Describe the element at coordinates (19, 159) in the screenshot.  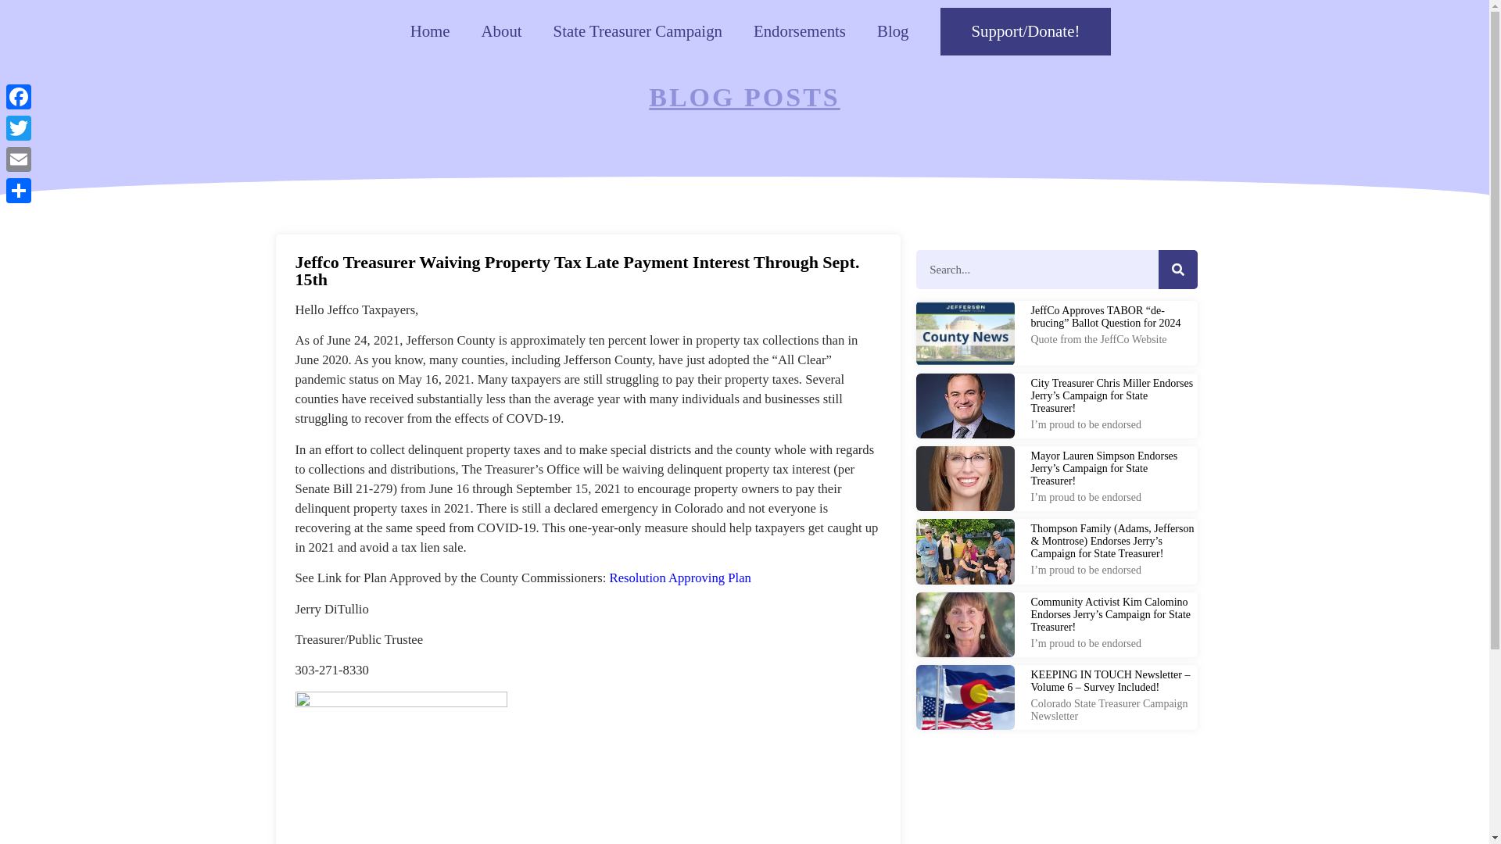
I see `Email` at that location.